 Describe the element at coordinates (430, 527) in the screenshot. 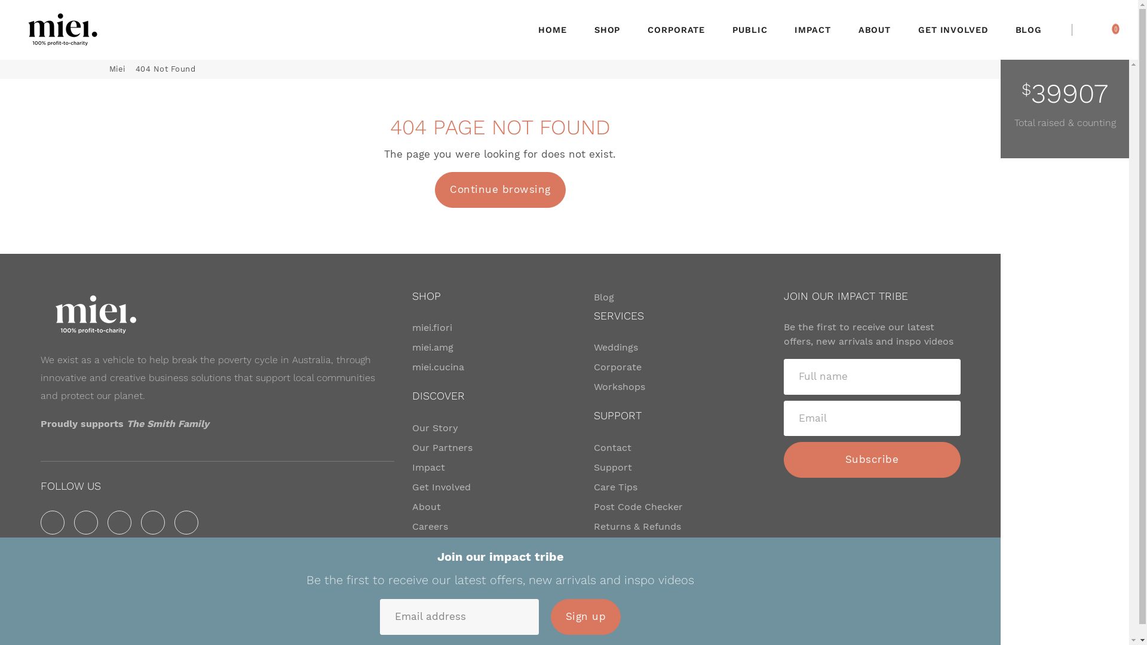

I see `Careers` at that location.